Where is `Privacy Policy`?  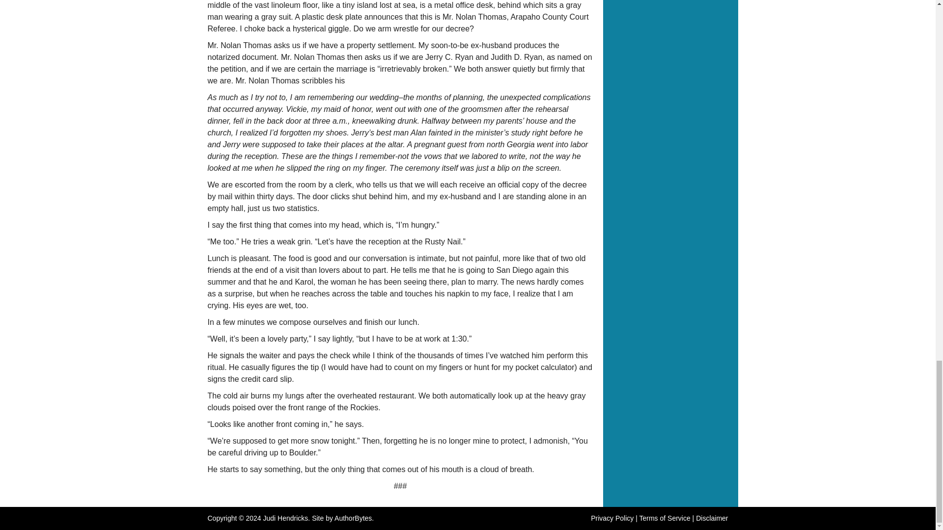
Privacy Policy is located at coordinates (612, 518).